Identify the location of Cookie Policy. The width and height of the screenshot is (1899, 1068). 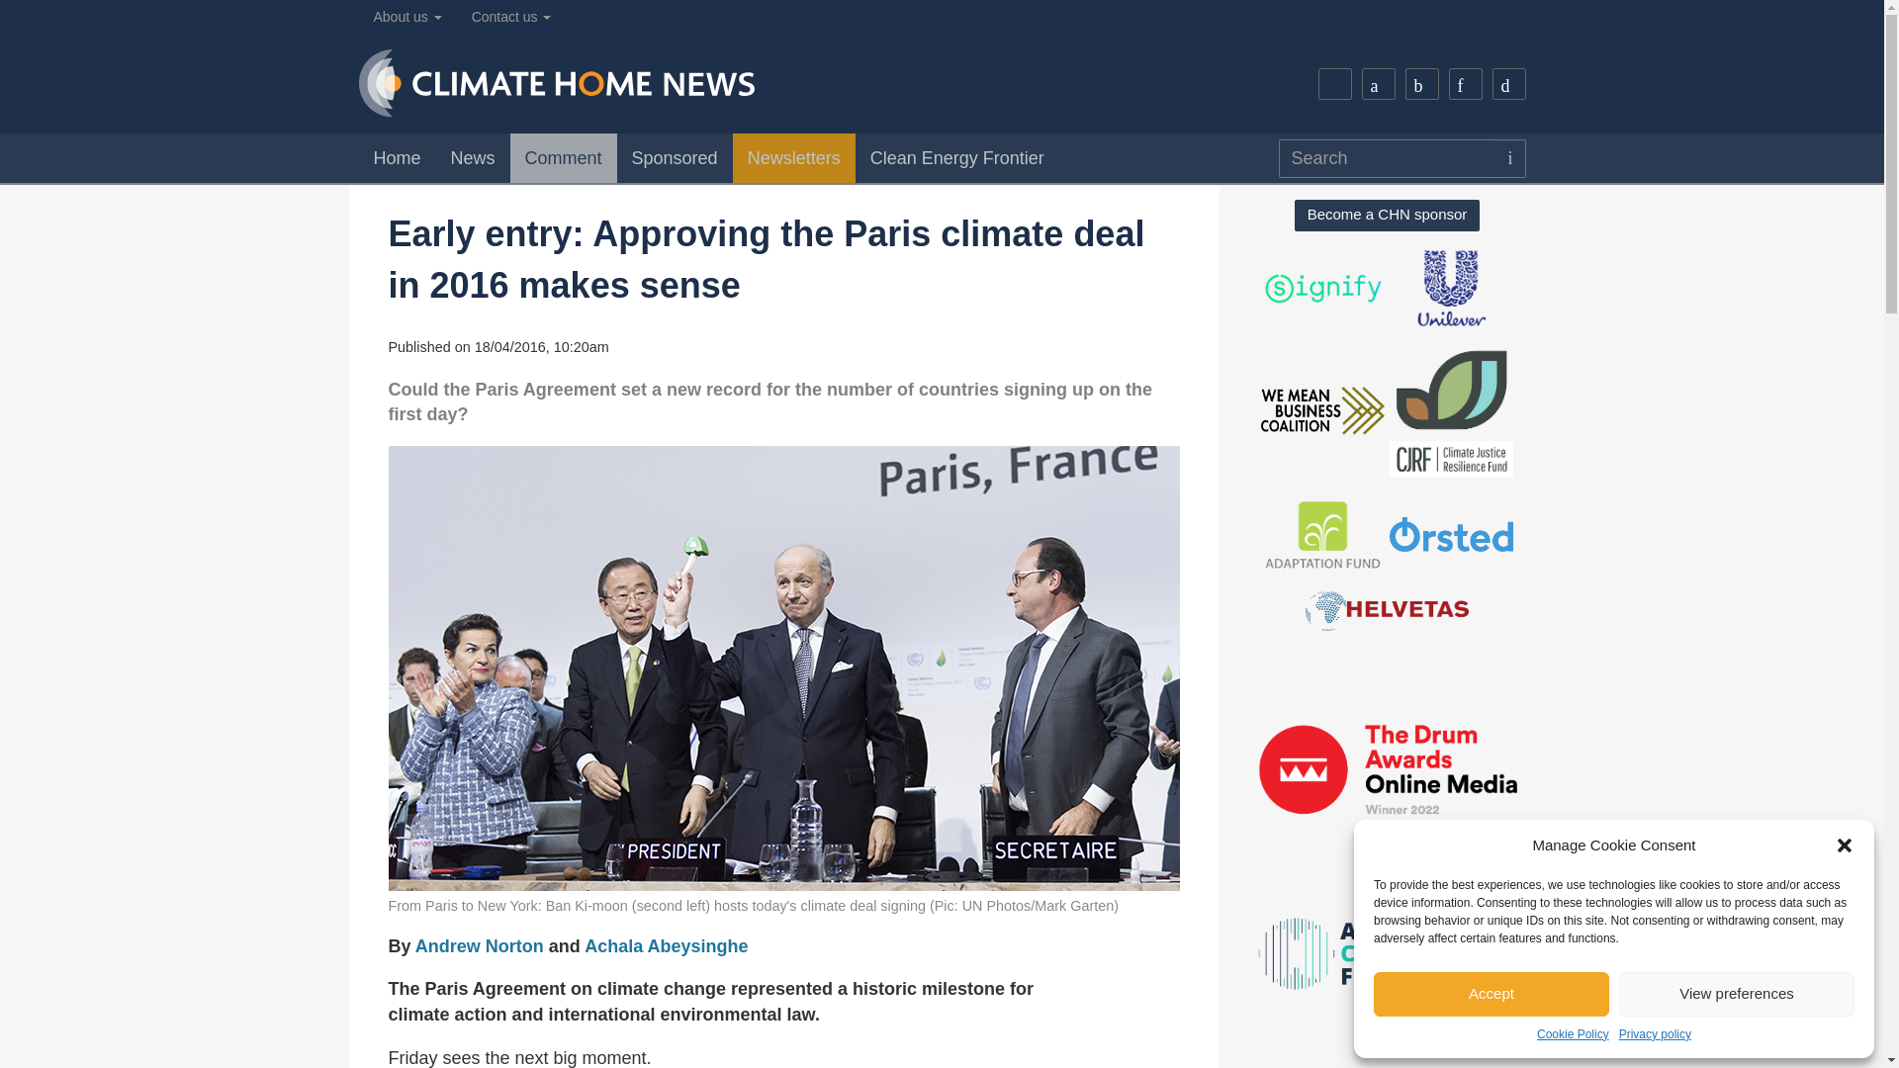
(1573, 1034).